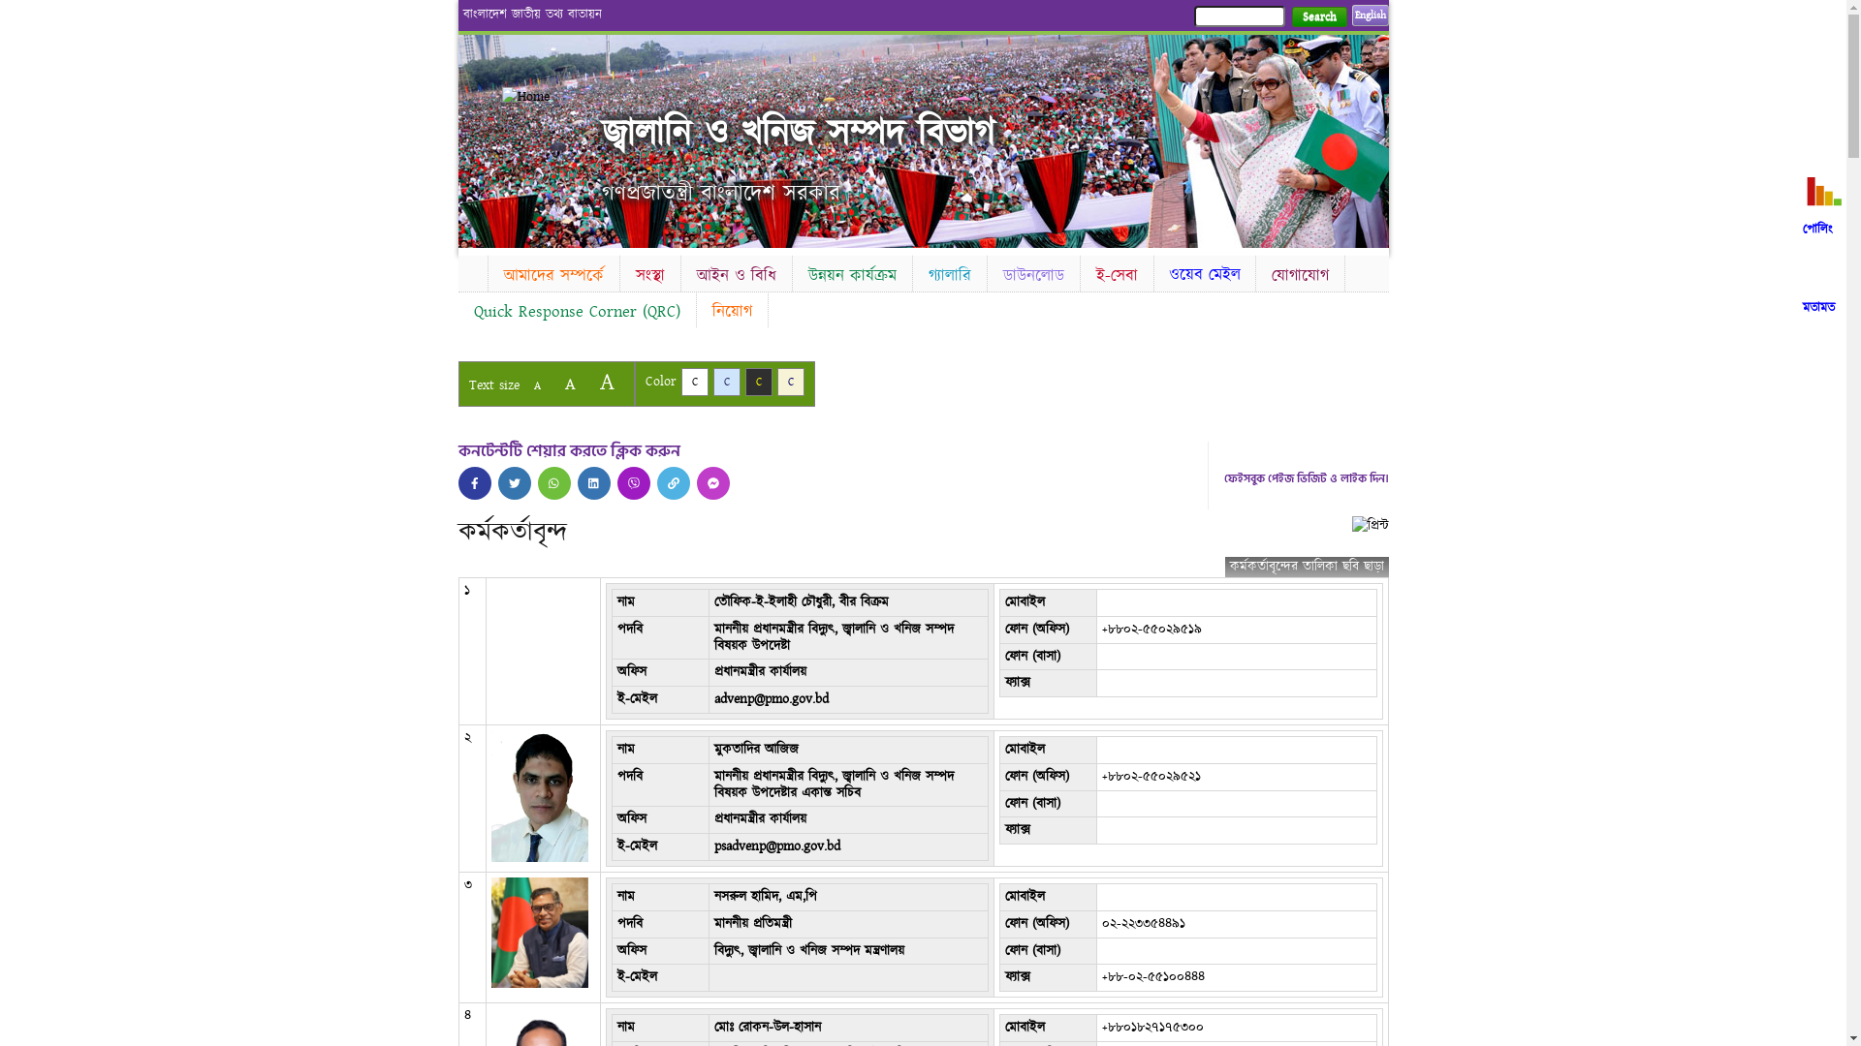  What do you see at coordinates (537, 385) in the screenshot?
I see `A` at bounding box center [537, 385].